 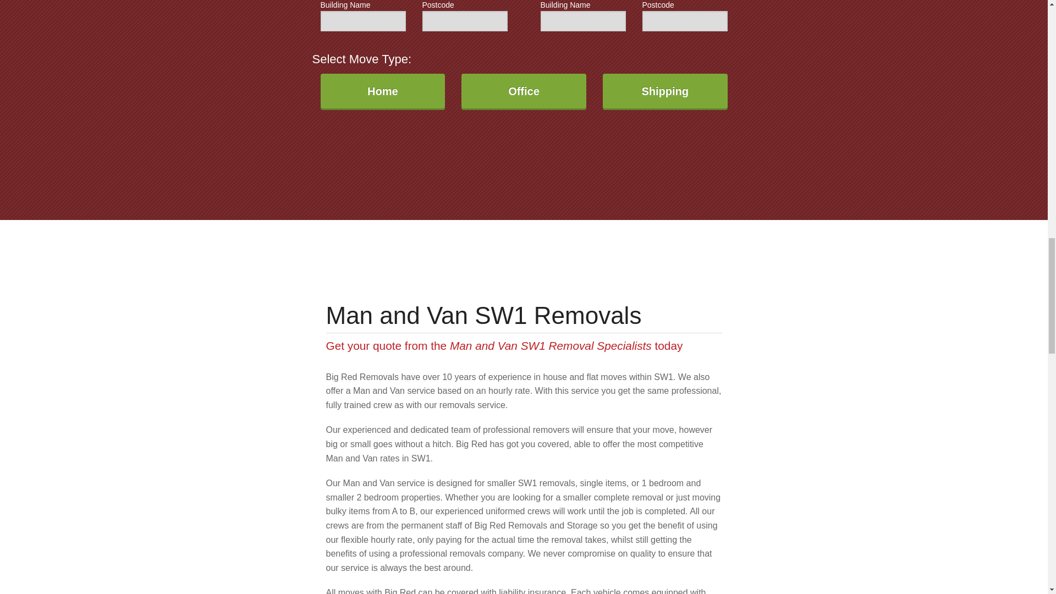 I want to click on Shipping, so click(x=665, y=91).